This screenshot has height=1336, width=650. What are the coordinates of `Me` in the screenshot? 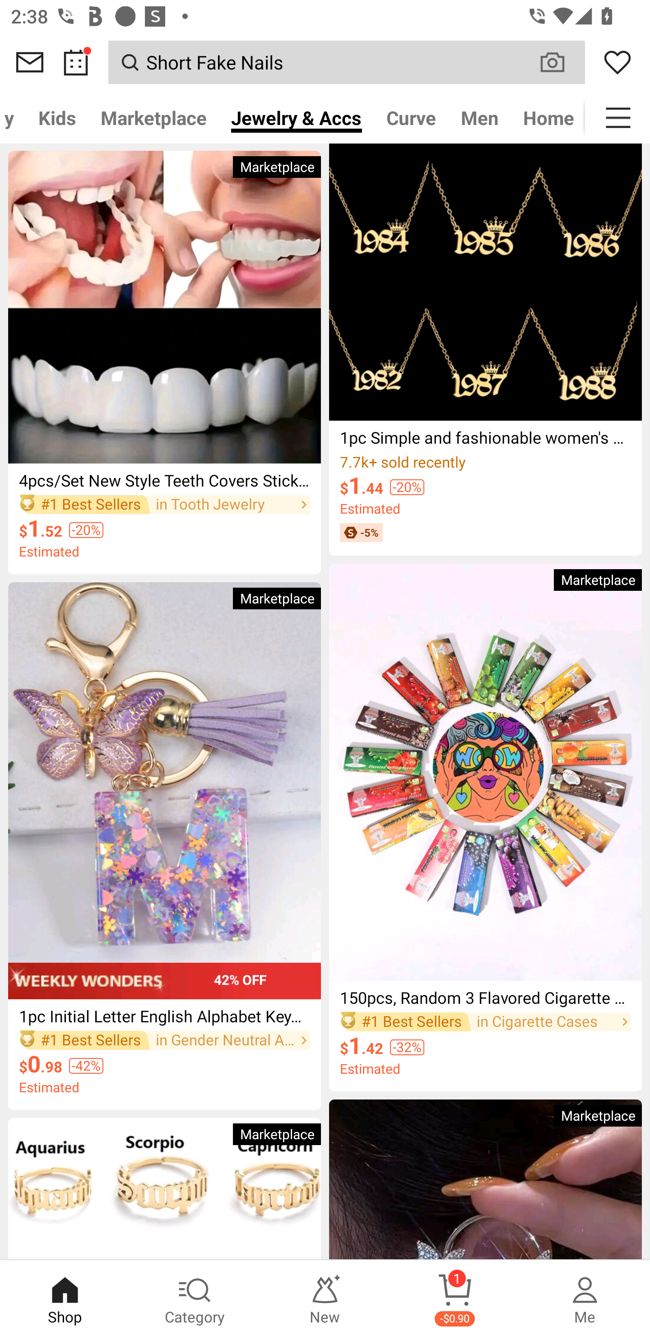 It's located at (585, 1298).